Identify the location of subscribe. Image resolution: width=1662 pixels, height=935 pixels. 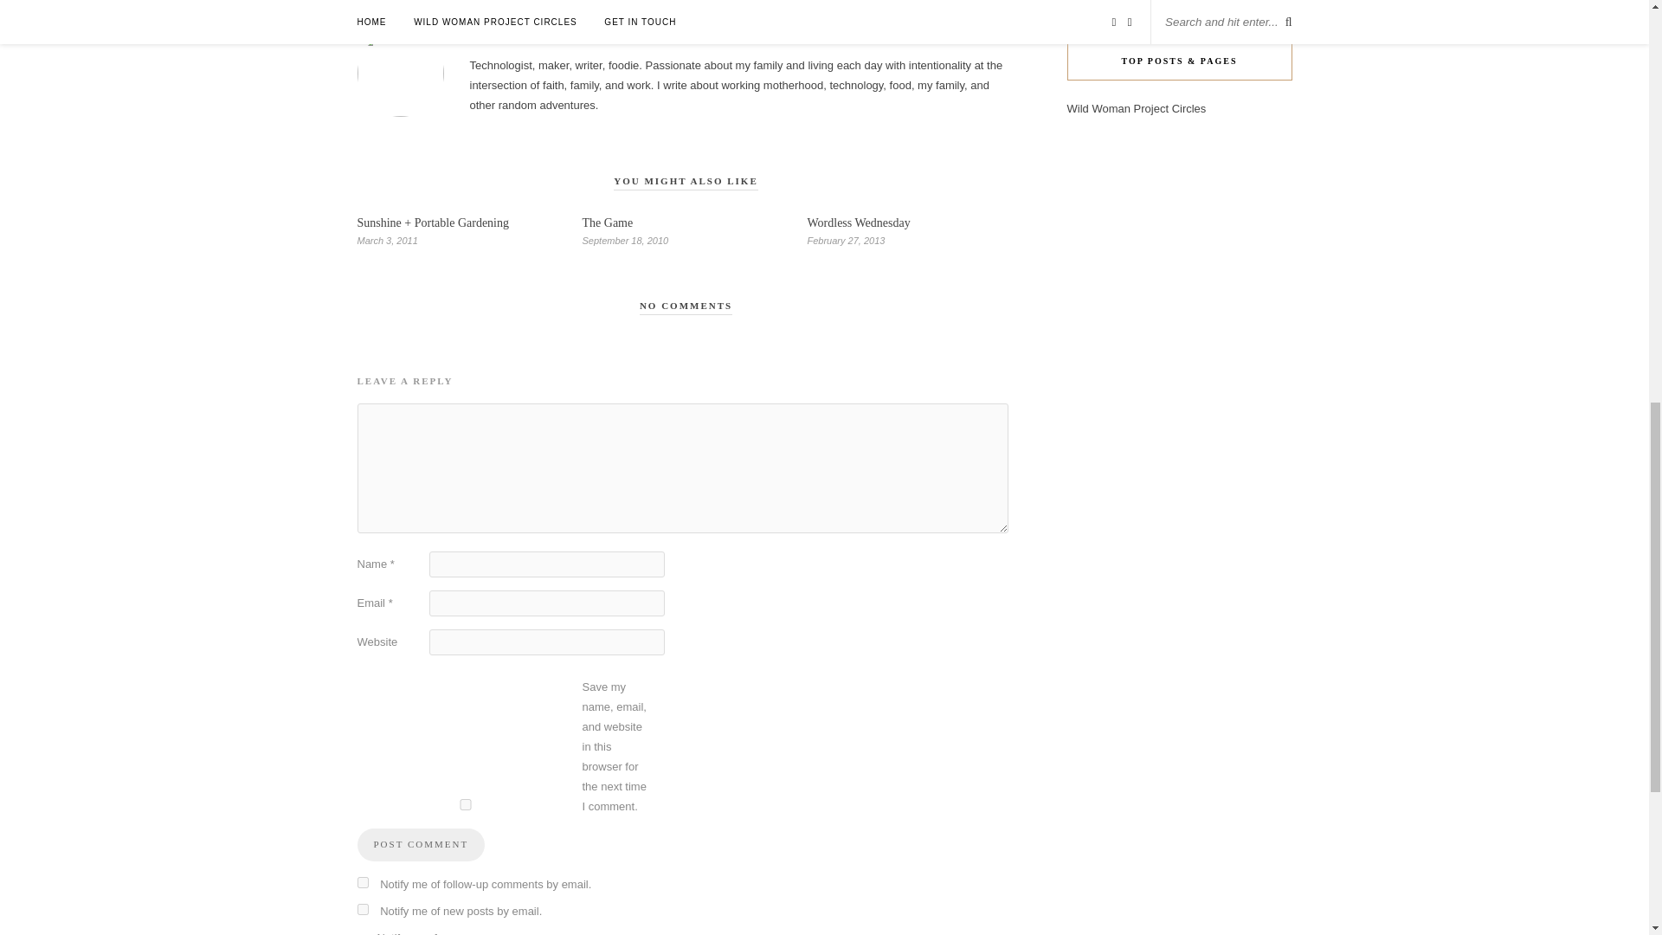
(362, 883).